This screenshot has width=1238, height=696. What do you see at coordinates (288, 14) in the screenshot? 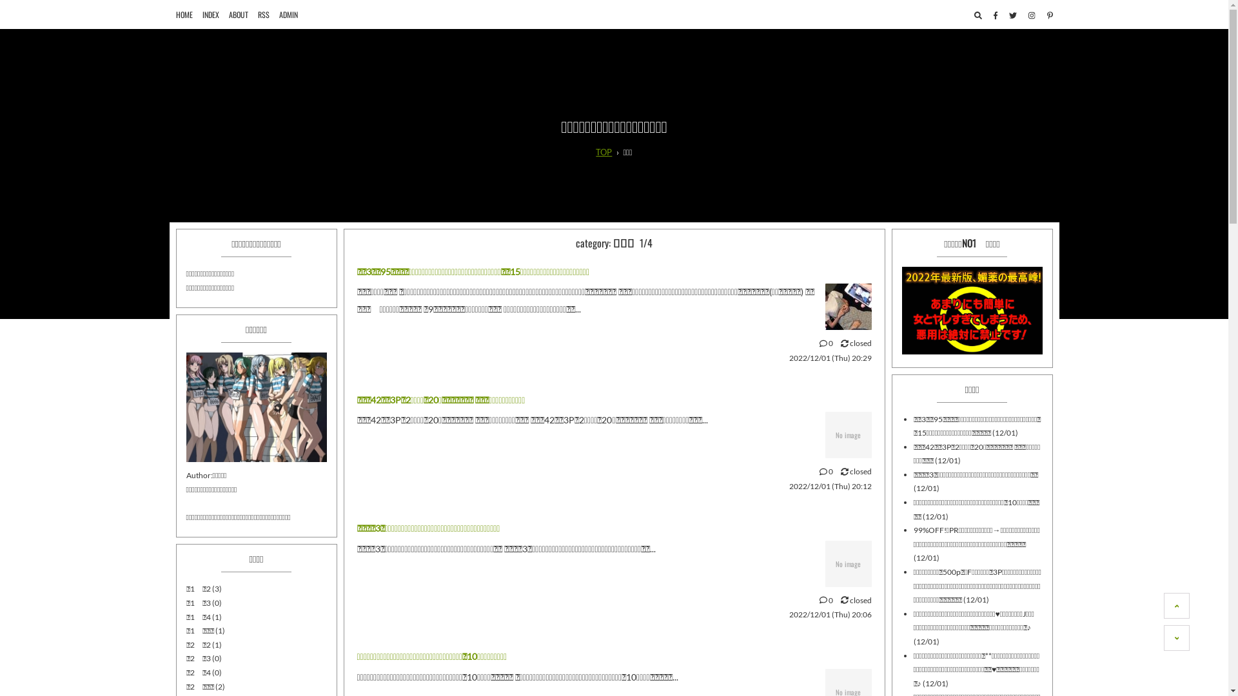
I see `ADMIN` at bounding box center [288, 14].